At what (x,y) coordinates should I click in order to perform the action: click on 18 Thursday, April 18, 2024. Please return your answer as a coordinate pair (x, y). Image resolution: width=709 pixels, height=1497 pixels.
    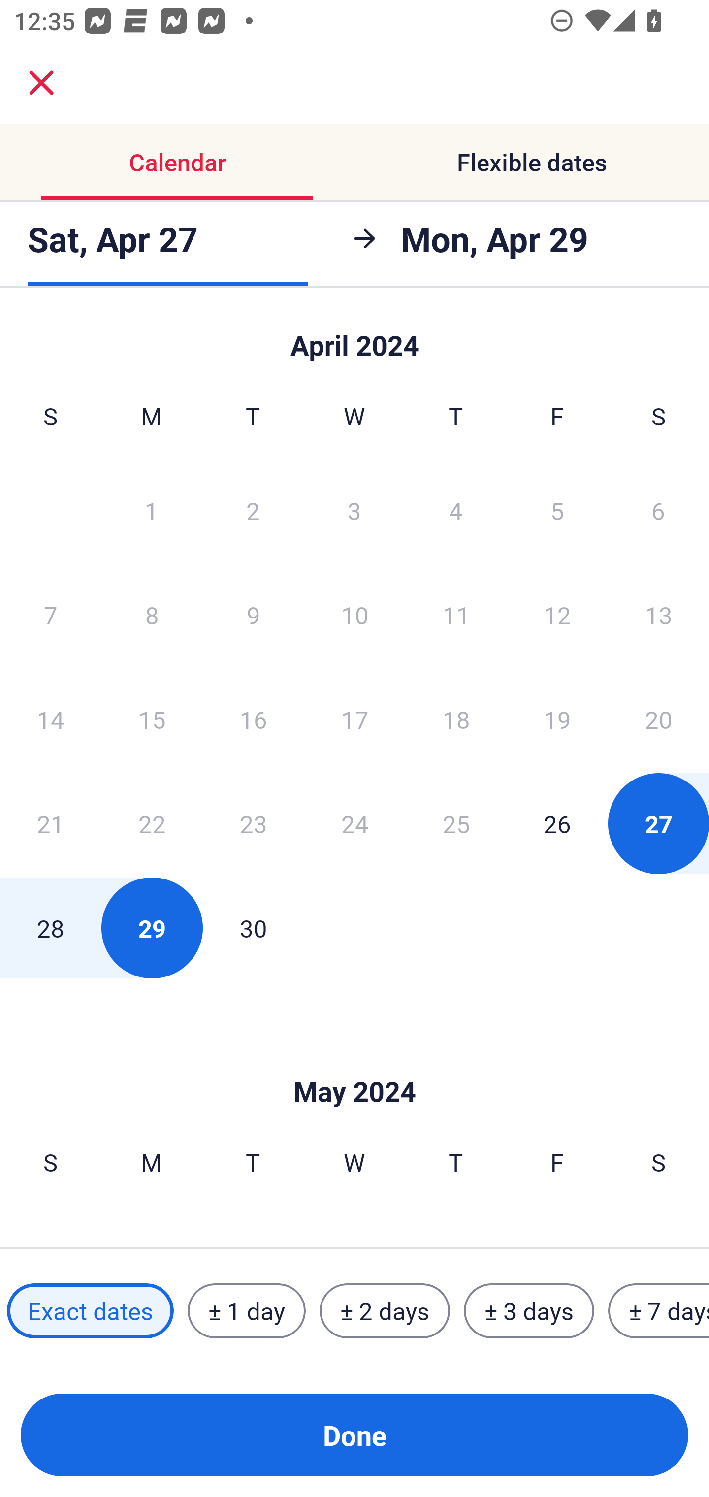
    Looking at the image, I should click on (456, 719).